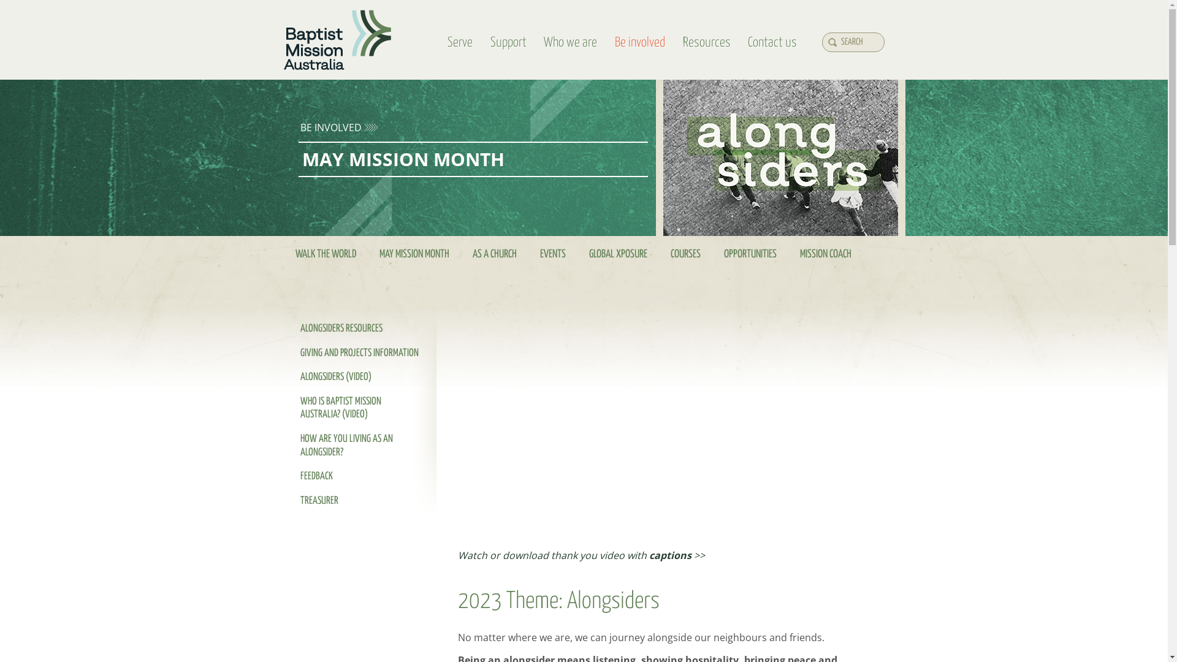 This screenshot has height=662, width=1177. I want to click on Watch or download thank you video with captions >>, so click(581, 555).